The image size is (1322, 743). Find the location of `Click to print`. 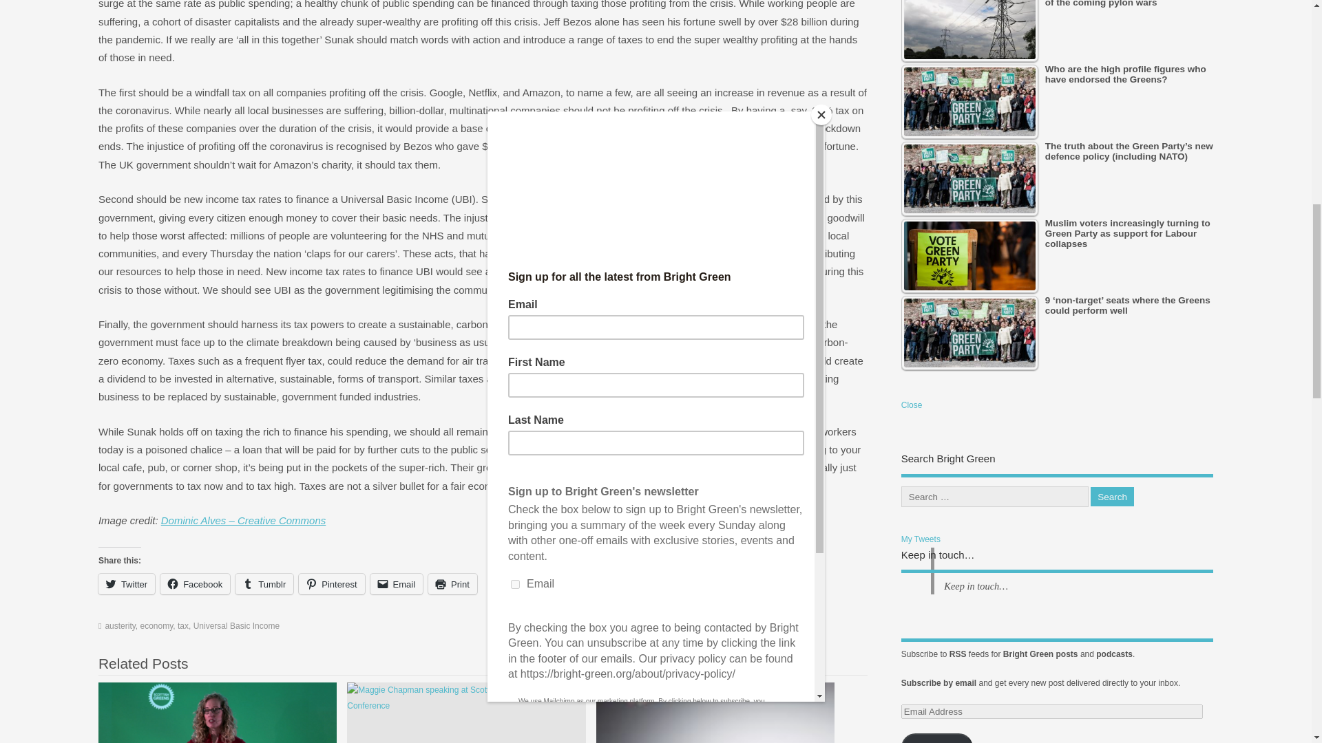

Click to print is located at coordinates (453, 583).